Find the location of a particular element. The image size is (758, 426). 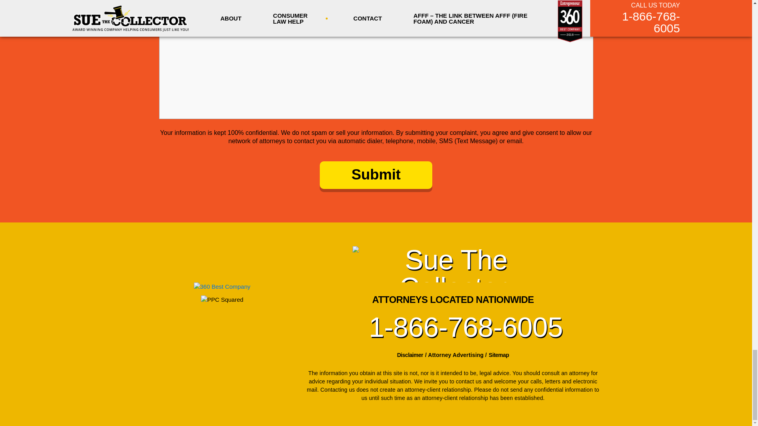

360 Best Company is located at coordinates (222, 287).